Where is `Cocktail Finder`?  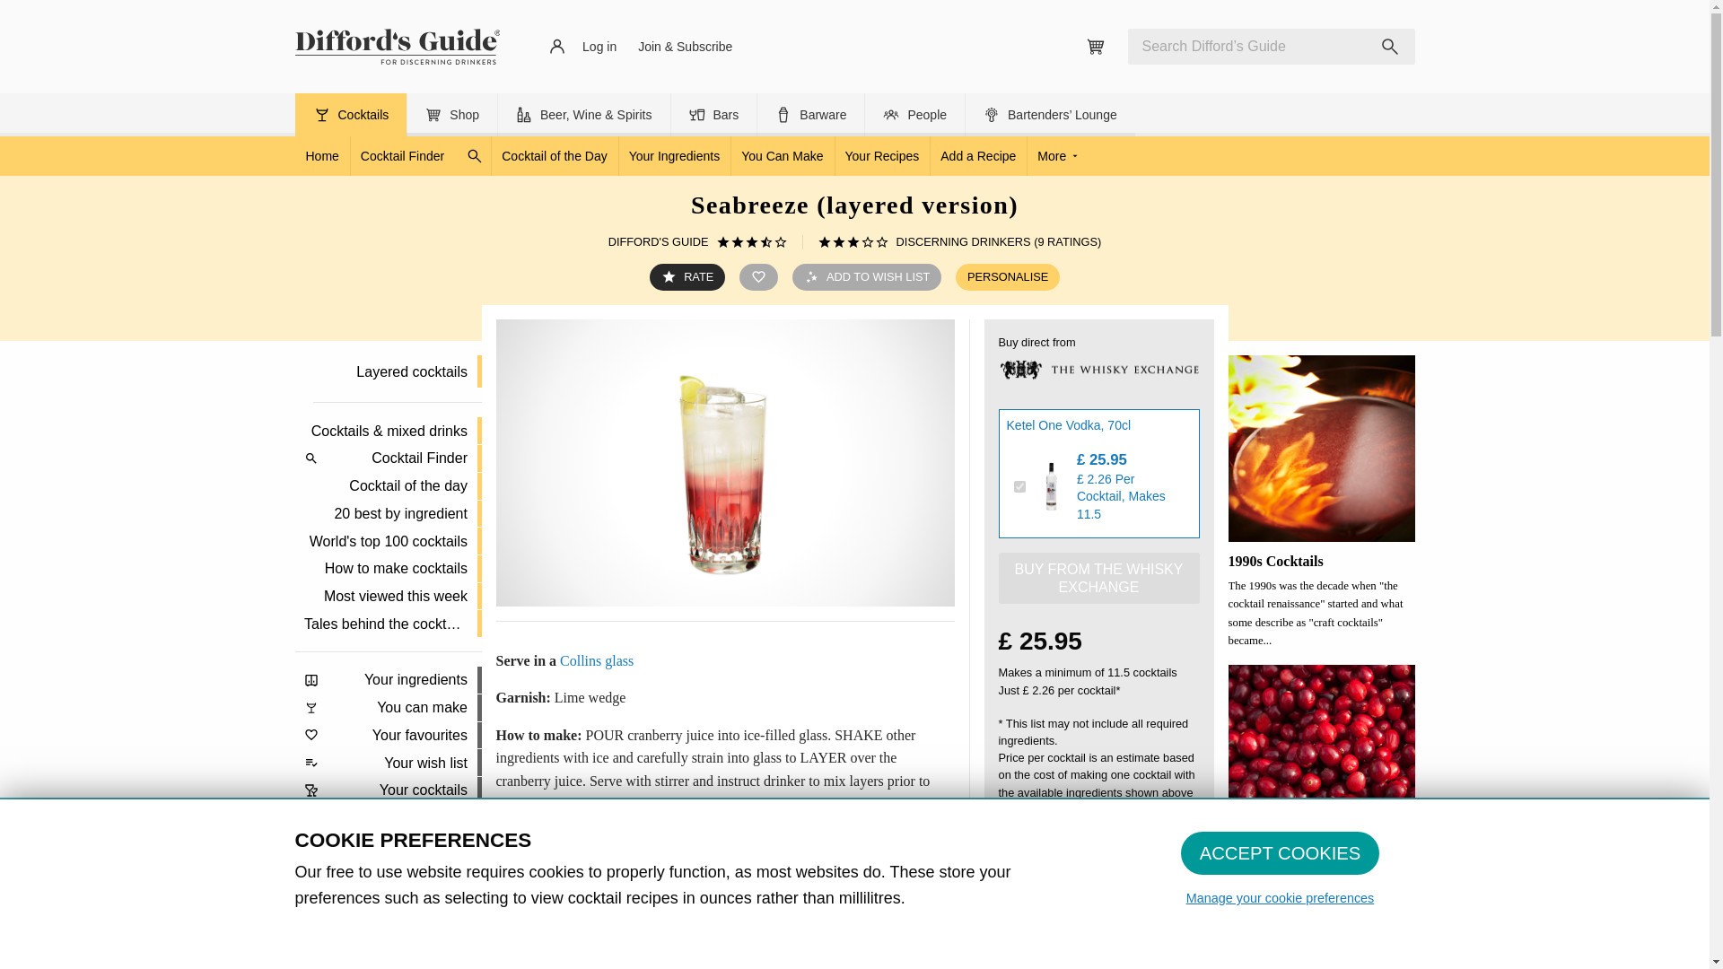 Cocktail Finder is located at coordinates (420, 156).